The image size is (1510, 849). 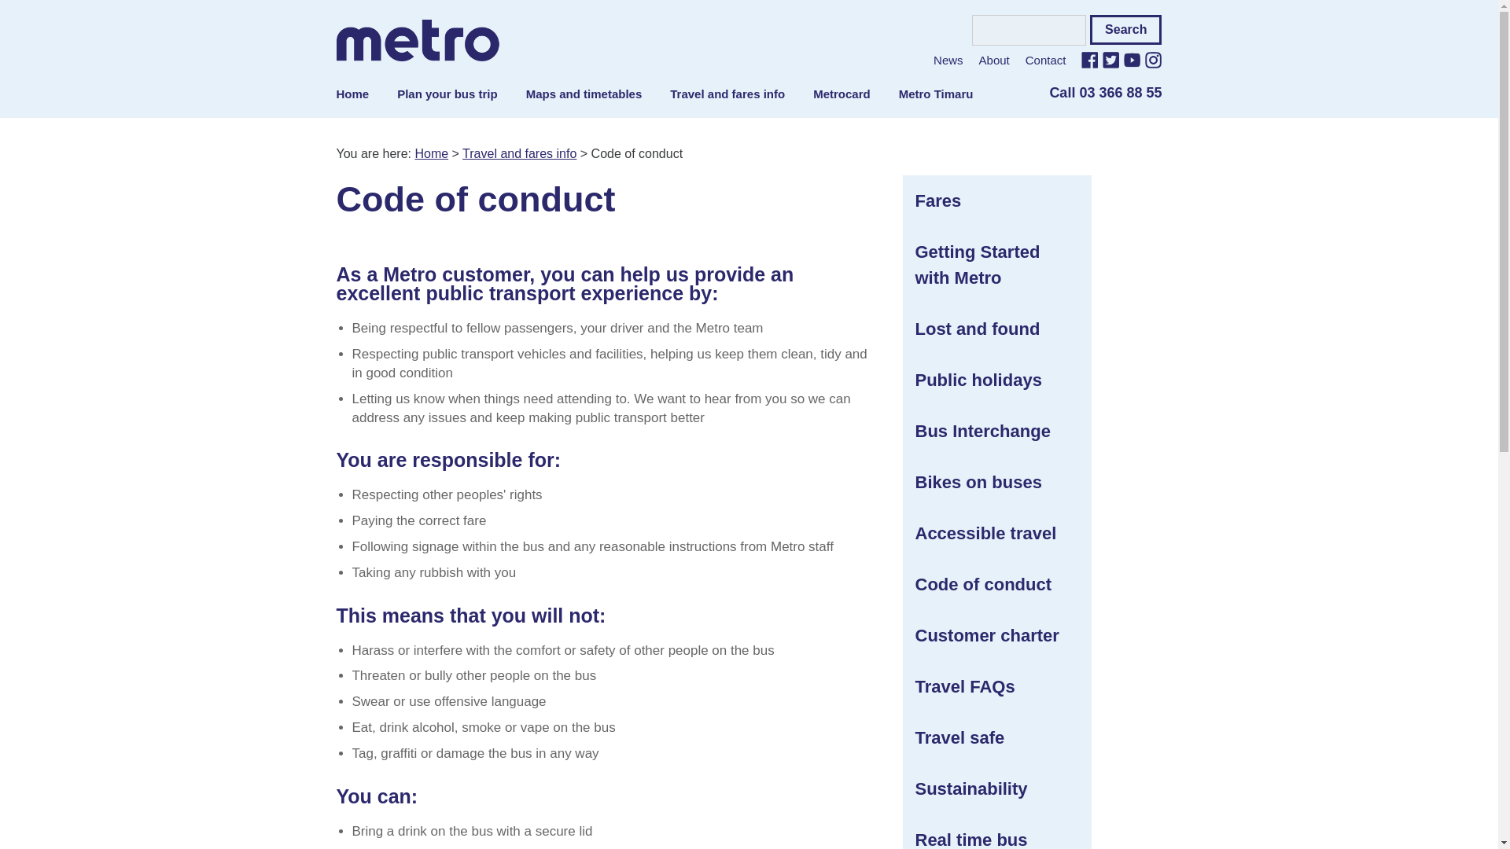 What do you see at coordinates (1098, 95) in the screenshot?
I see `Call 03 366 88 55` at bounding box center [1098, 95].